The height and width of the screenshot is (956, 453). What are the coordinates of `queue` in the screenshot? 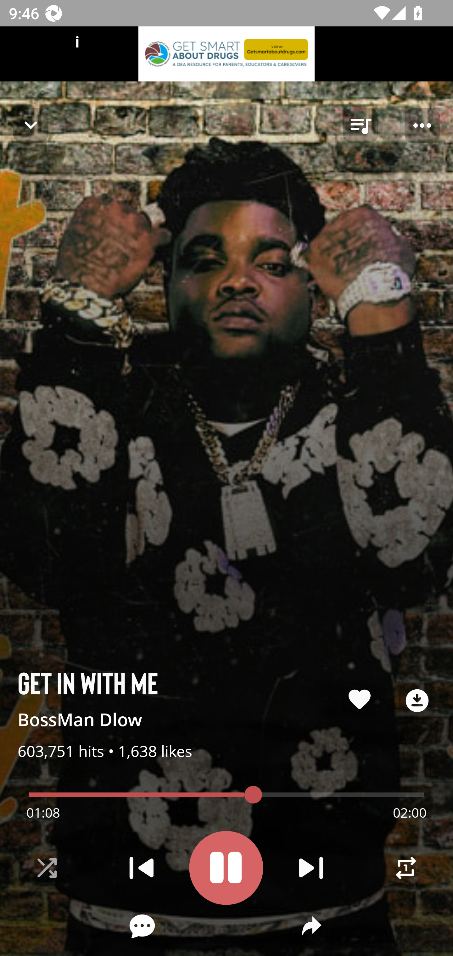 It's located at (361, 126).